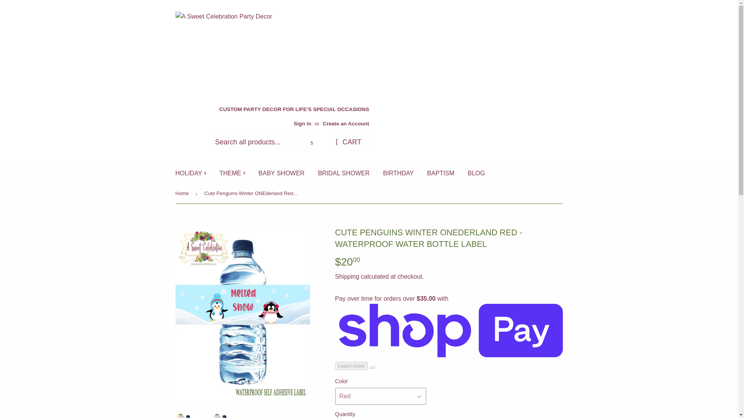  I want to click on CUSTOM PARTY DECOR FOR LIFE'S SPECIAL OCCASIONS, so click(294, 116).